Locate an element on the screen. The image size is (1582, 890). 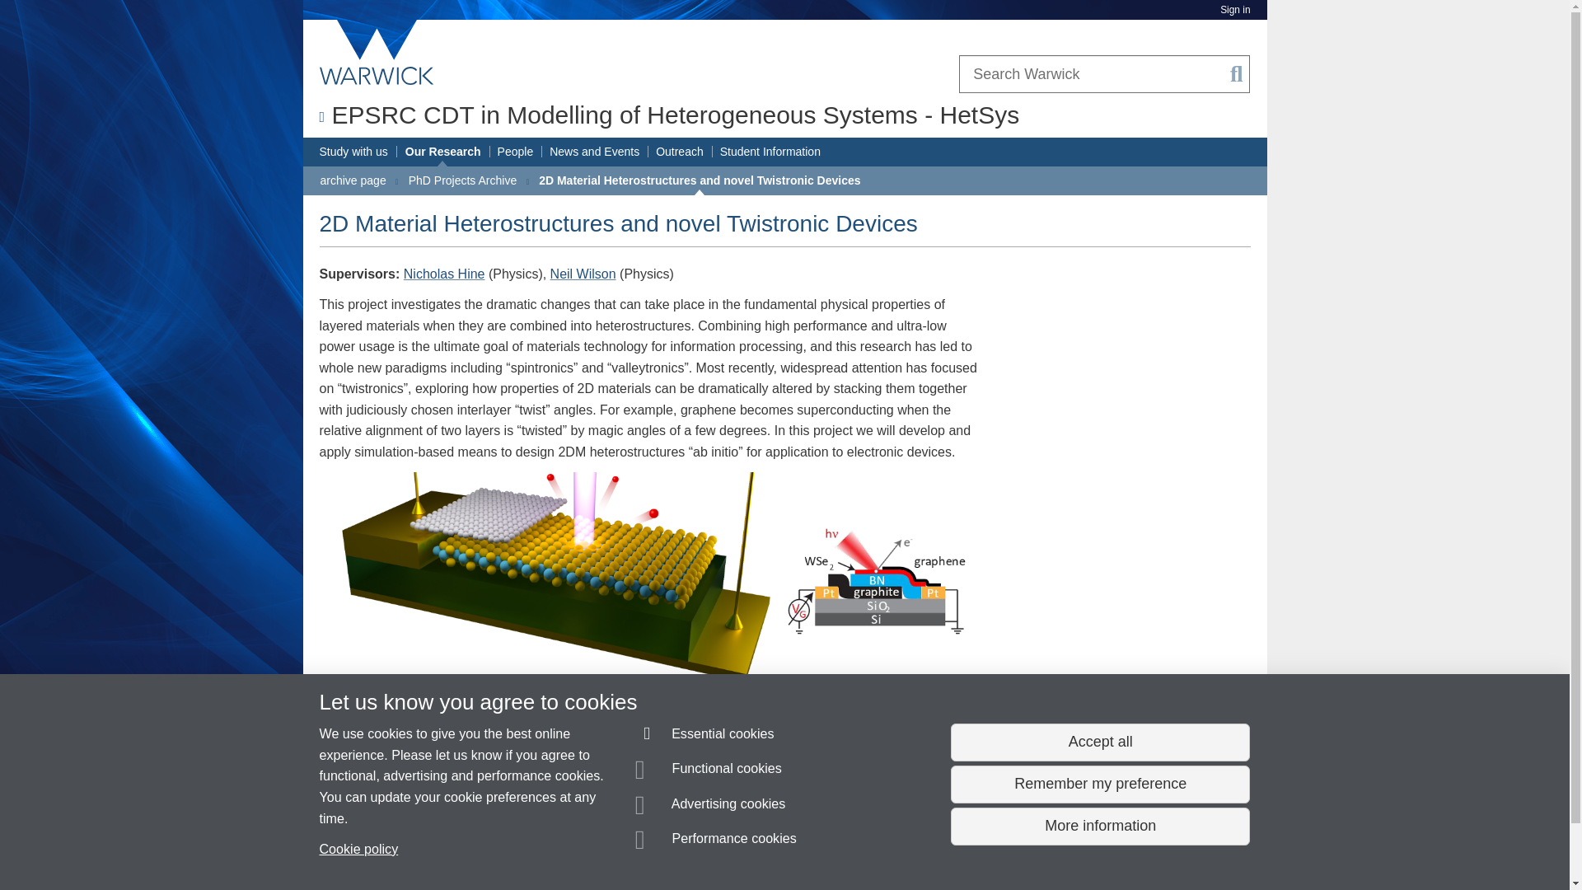
Study with us is located at coordinates (353, 152).